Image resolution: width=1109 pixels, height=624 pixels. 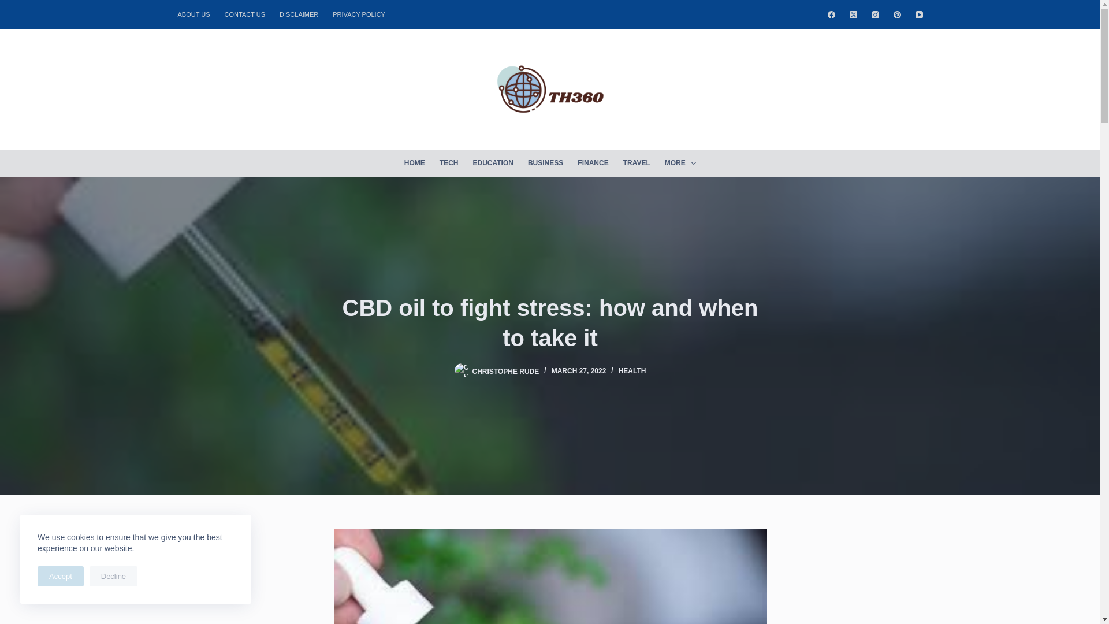 I want to click on CBD oil to fight stress: how and when to take it, so click(x=550, y=322).